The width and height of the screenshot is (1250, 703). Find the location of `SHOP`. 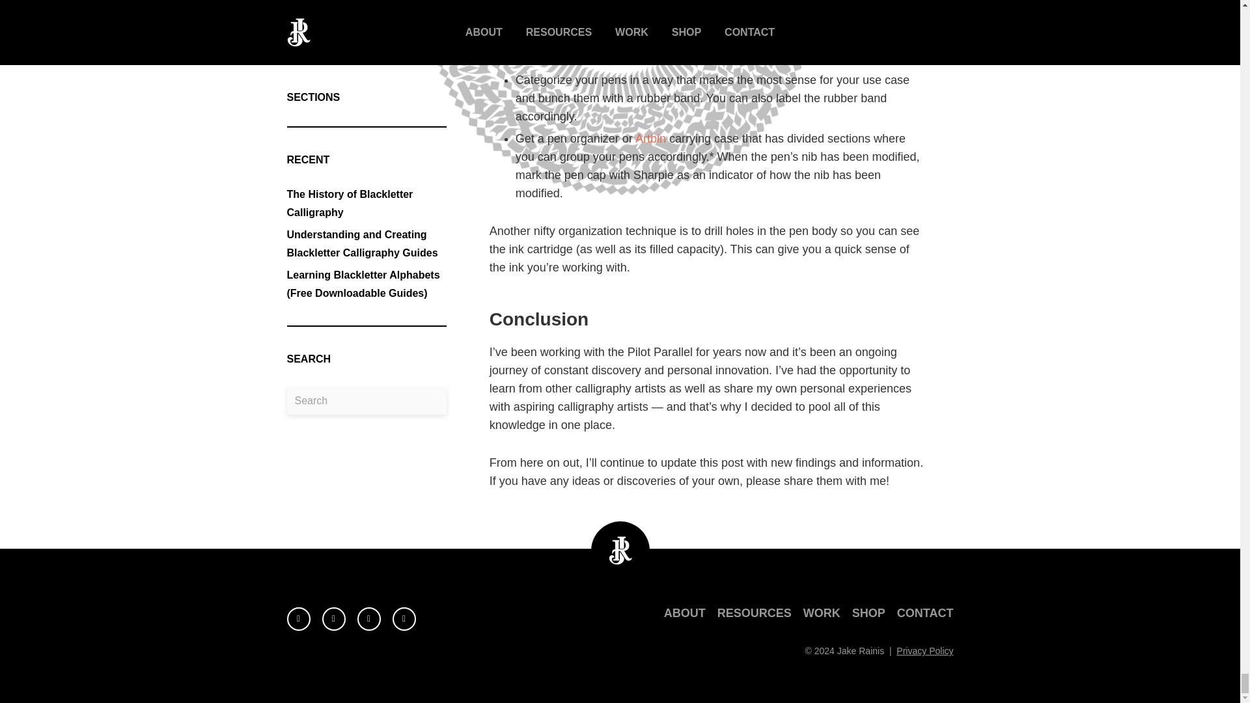

SHOP is located at coordinates (868, 613).